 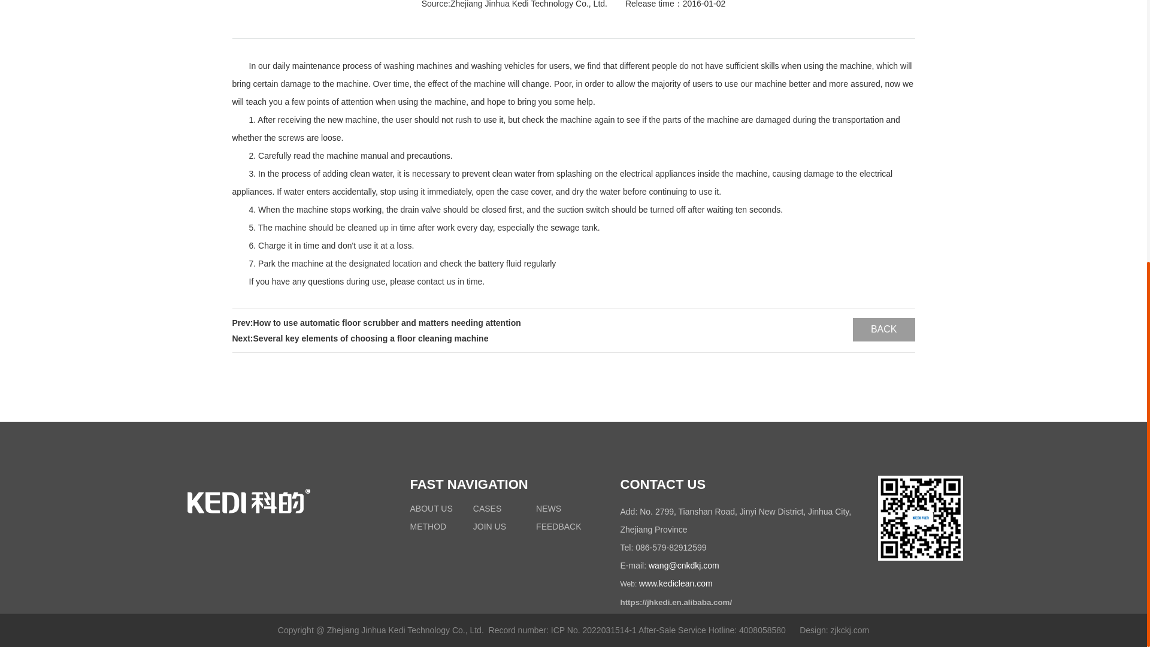 What do you see at coordinates (548, 509) in the screenshot?
I see `NEWS` at bounding box center [548, 509].